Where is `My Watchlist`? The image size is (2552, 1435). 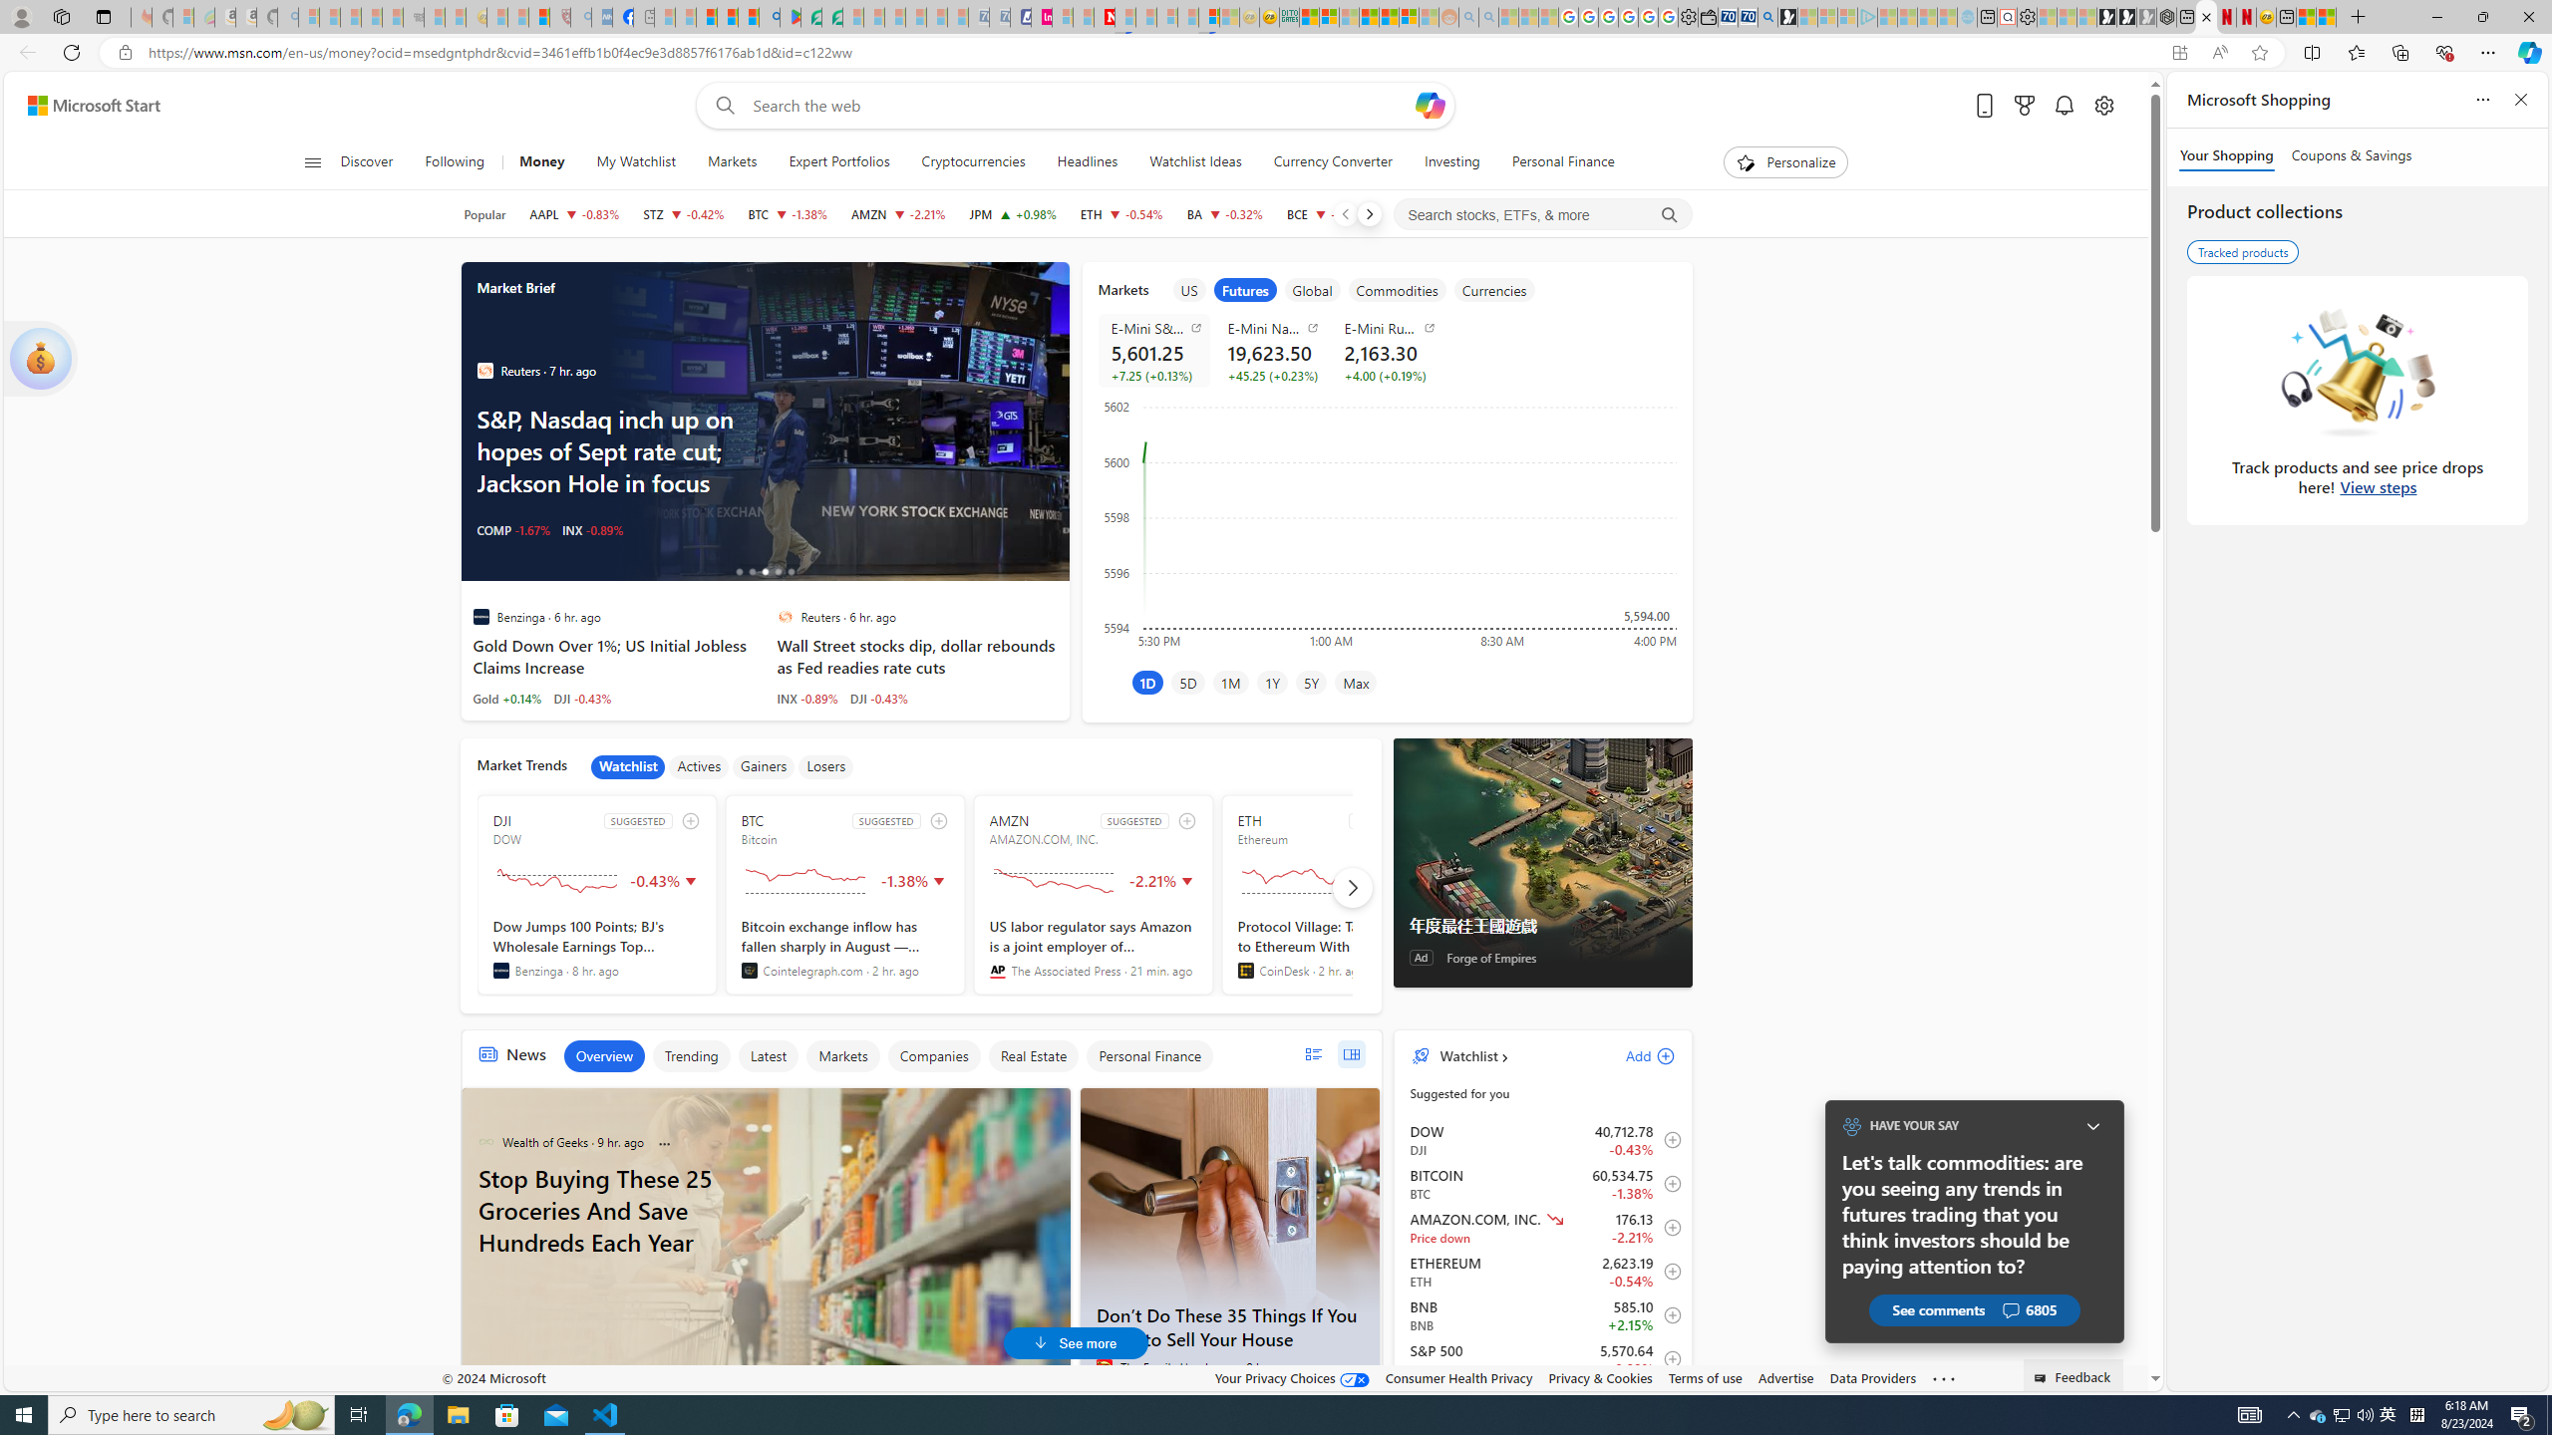 My Watchlist is located at coordinates (635, 162).